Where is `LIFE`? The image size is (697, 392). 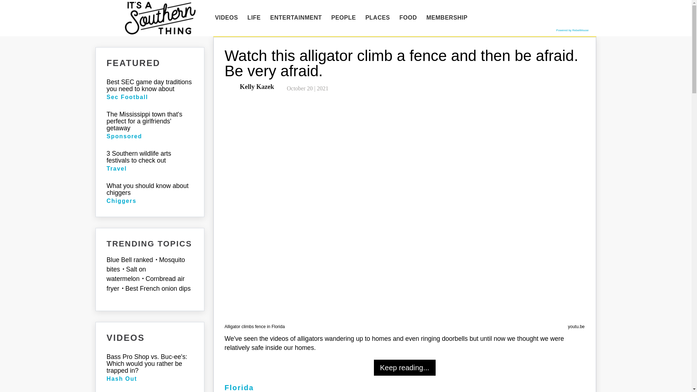 LIFE is located at coordinates (254, 18).